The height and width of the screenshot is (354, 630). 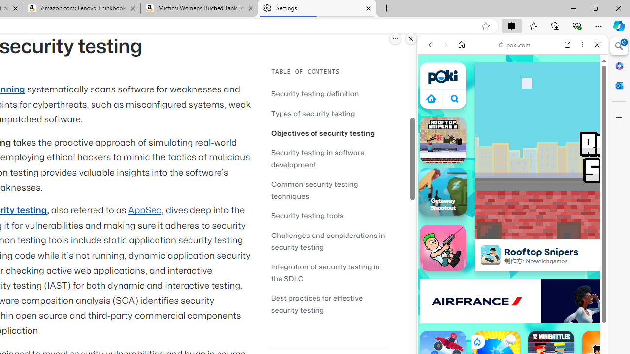 I want to click on Two Player Games, so click(x=513, y=279).